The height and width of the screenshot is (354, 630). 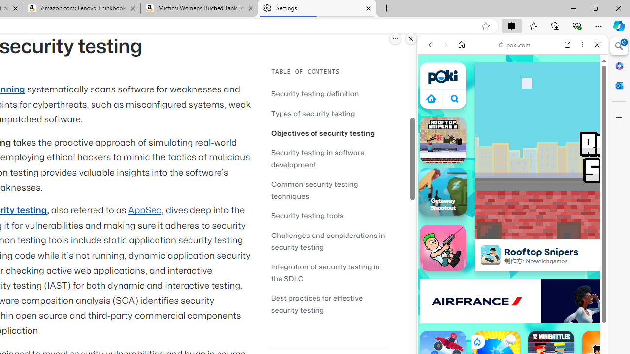 I want to click on Two Player Games, so click(x=513, y=279).